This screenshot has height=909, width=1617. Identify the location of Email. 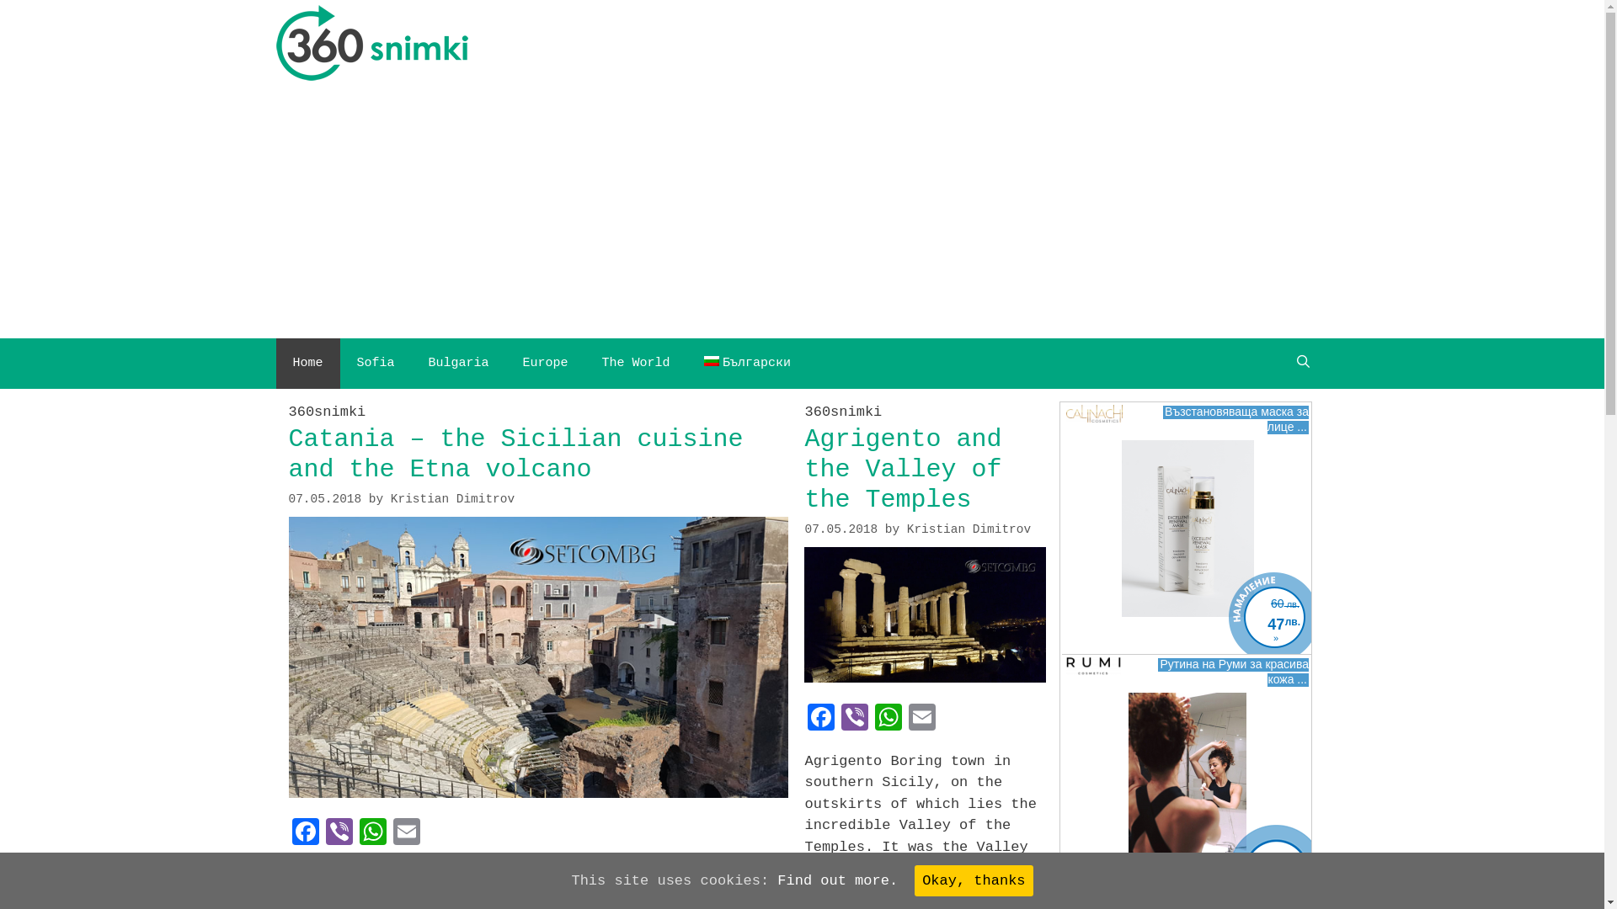
(406, 835).